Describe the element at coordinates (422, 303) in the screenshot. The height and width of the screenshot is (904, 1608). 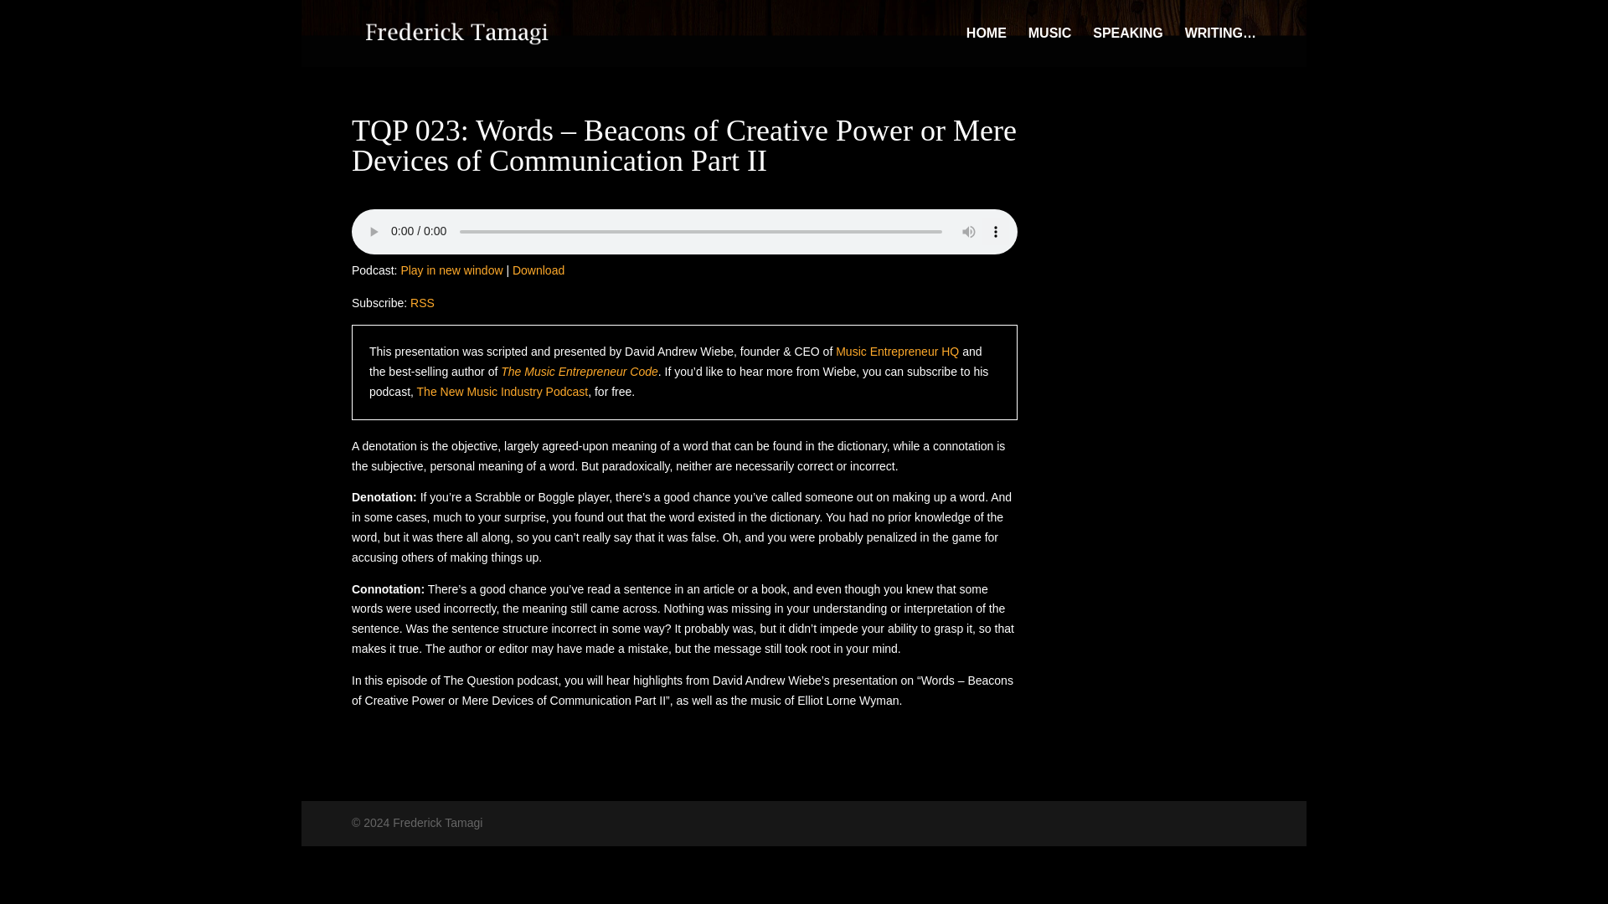
I see `Subscribe via RSS` at that location.